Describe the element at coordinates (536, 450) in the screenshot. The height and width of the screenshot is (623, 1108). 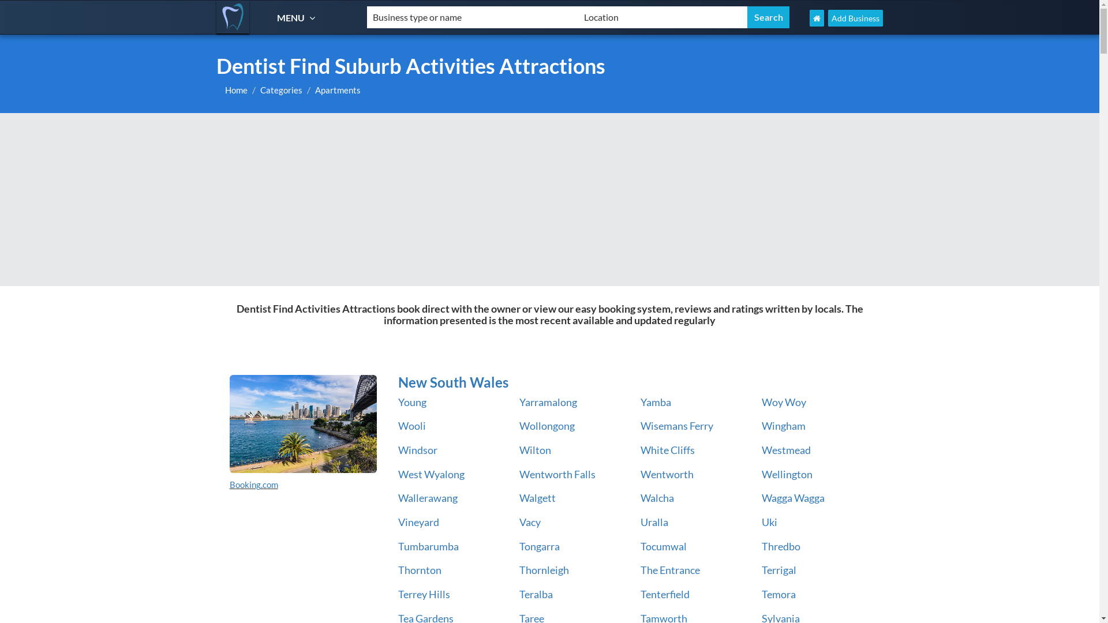
I see `Wilton` at that location.